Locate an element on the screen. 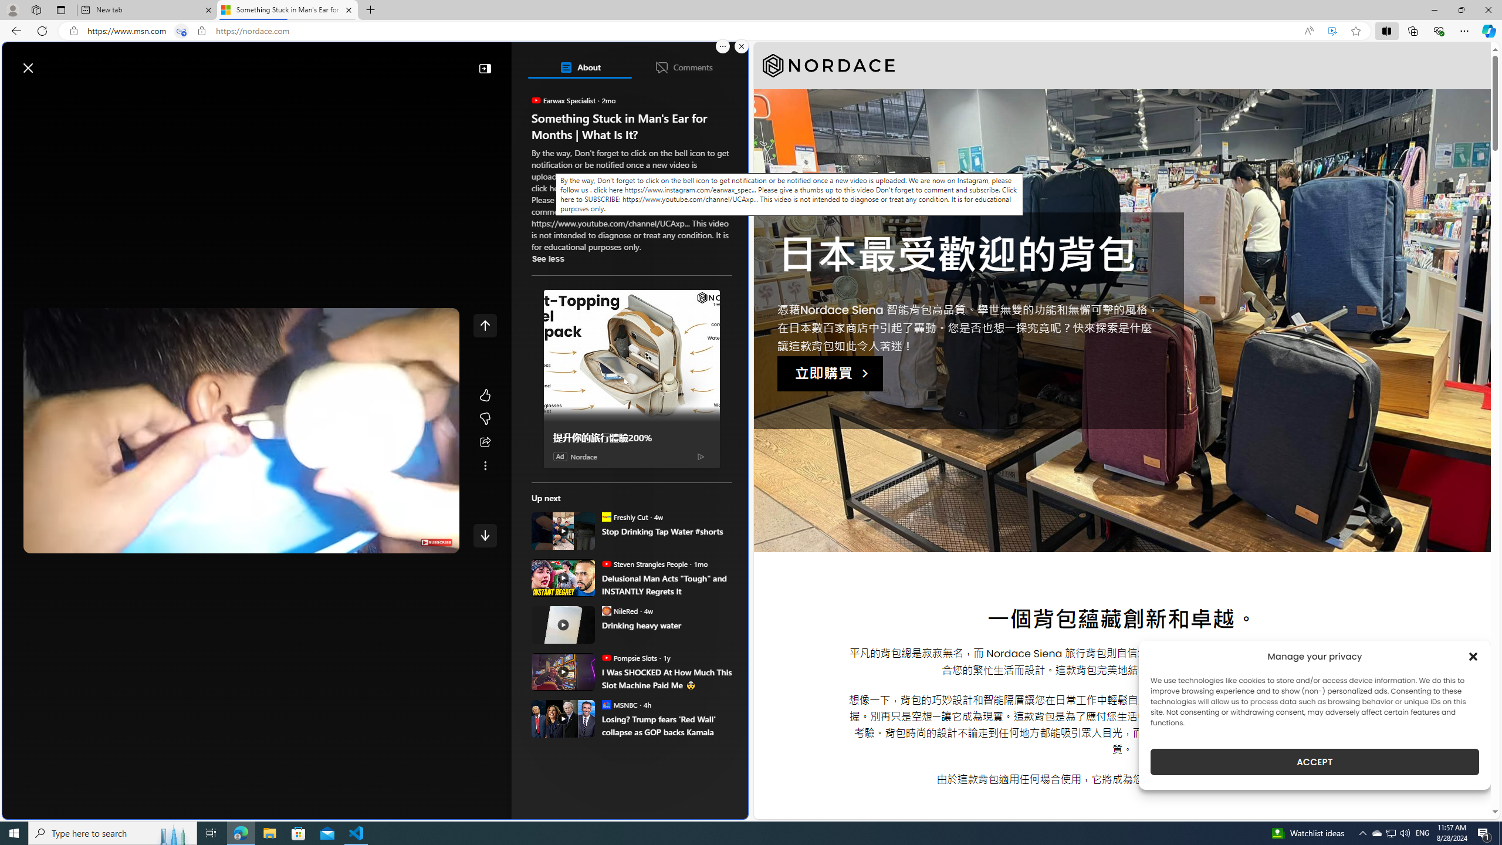  The Associated Press is located at coordinates (572, 378).